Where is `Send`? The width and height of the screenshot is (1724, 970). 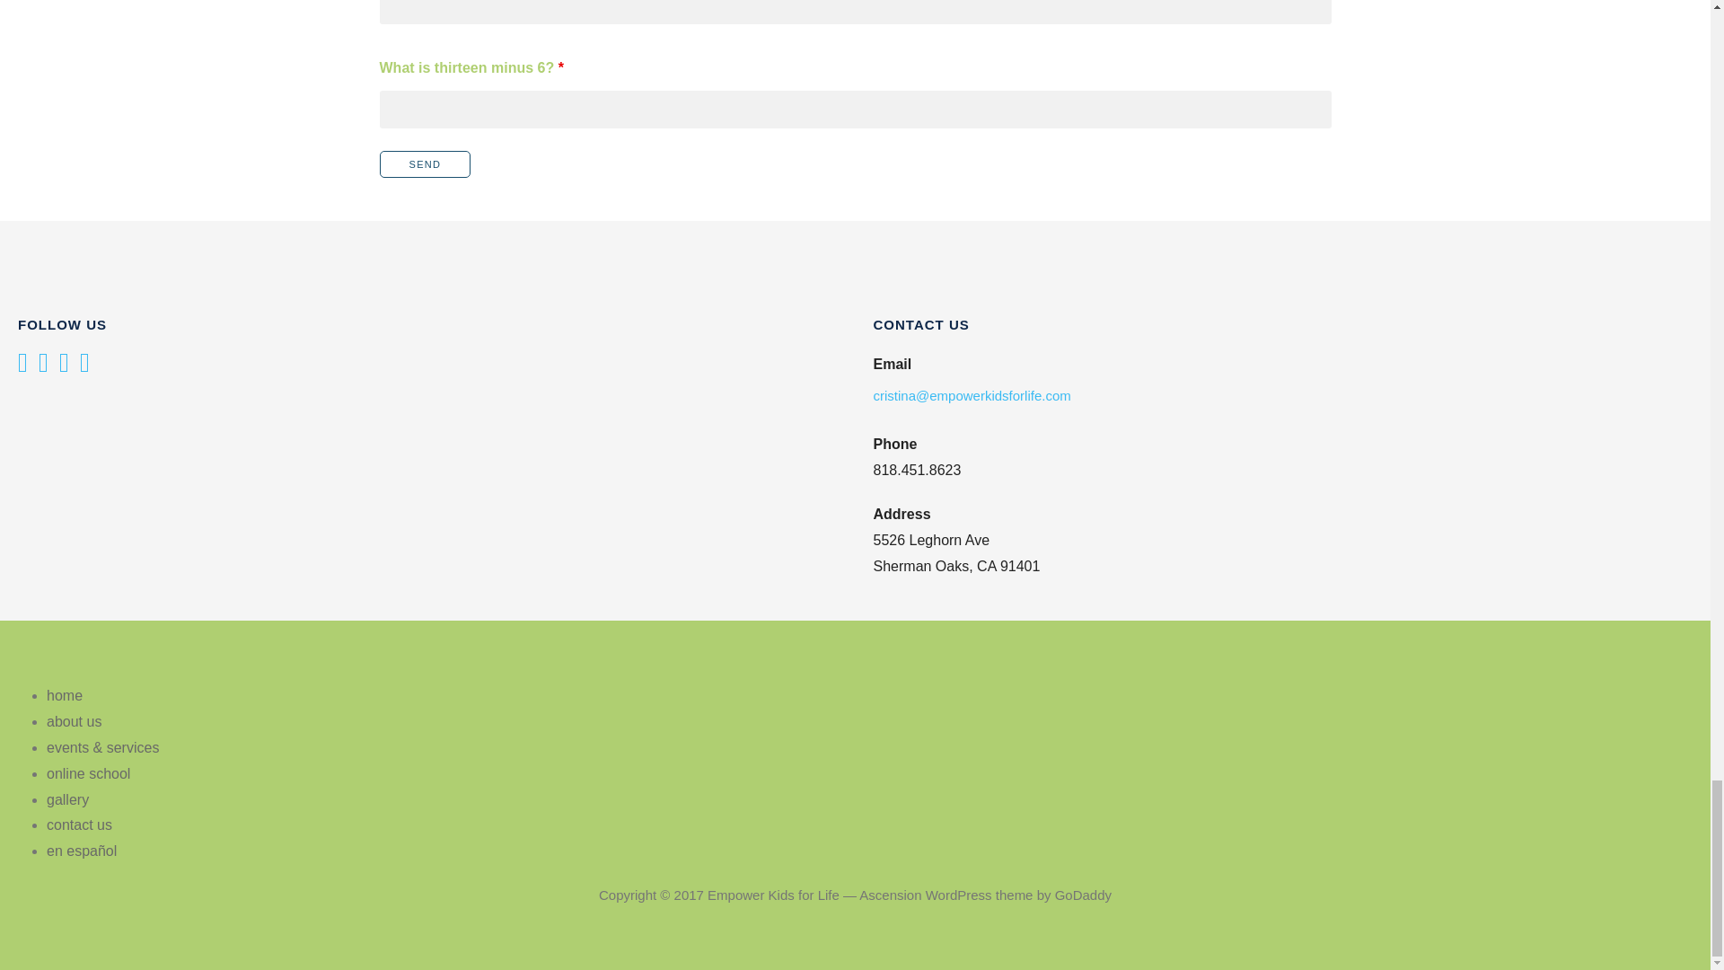
Send is located at coordinates (425, 163).